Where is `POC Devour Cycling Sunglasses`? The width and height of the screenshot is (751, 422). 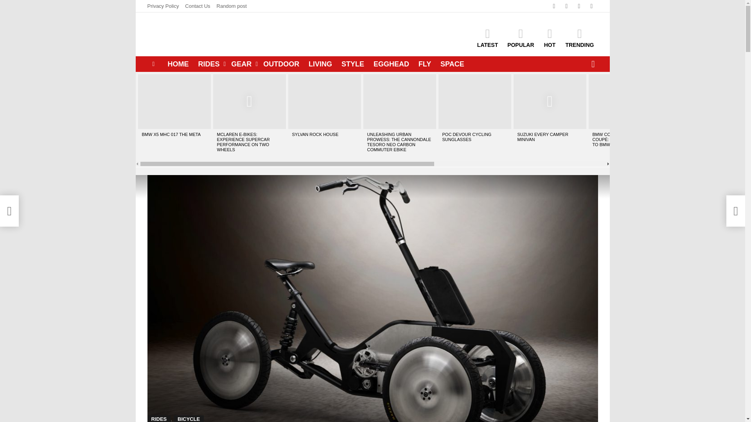
POC Devour Cycling Sunglasses is located at coordinates (474, 102).